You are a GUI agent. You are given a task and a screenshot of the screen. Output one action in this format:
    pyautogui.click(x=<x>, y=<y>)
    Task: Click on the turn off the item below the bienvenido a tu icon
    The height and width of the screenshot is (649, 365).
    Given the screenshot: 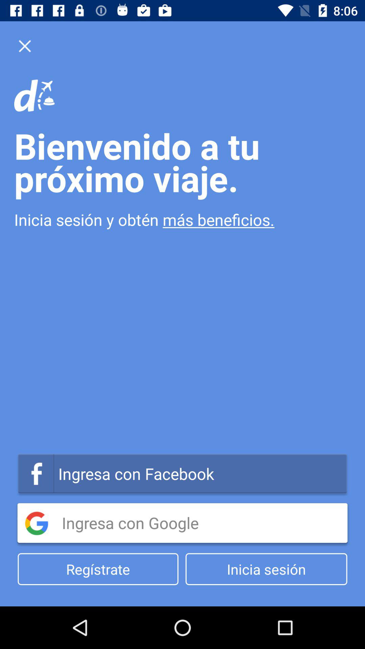 What is the action you would take?
    pyautogui.click(x=182, y=220)
    